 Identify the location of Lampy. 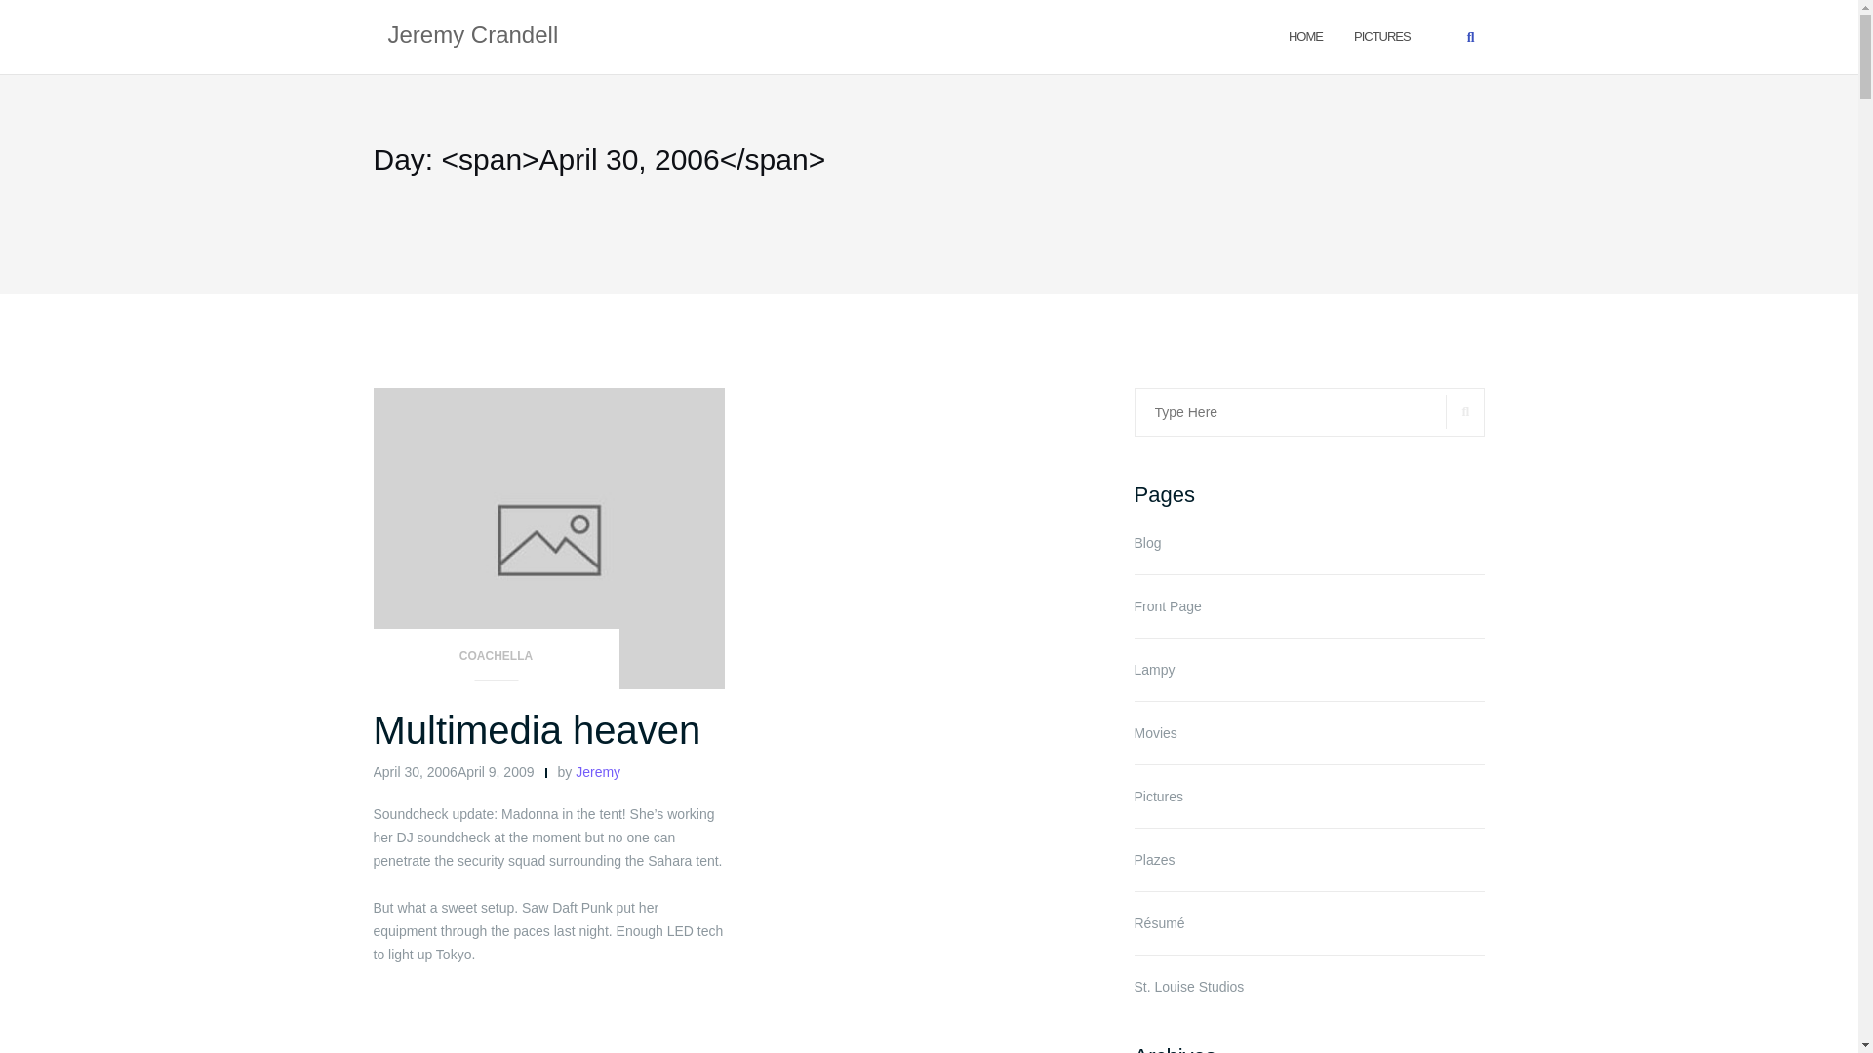
(1153, 670).